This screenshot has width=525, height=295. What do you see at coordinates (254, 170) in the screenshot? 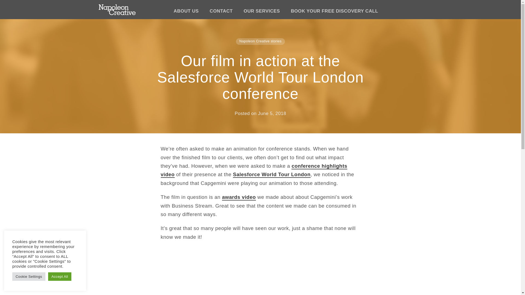
I see `conference highlights video` at bounding box center [254, 170].